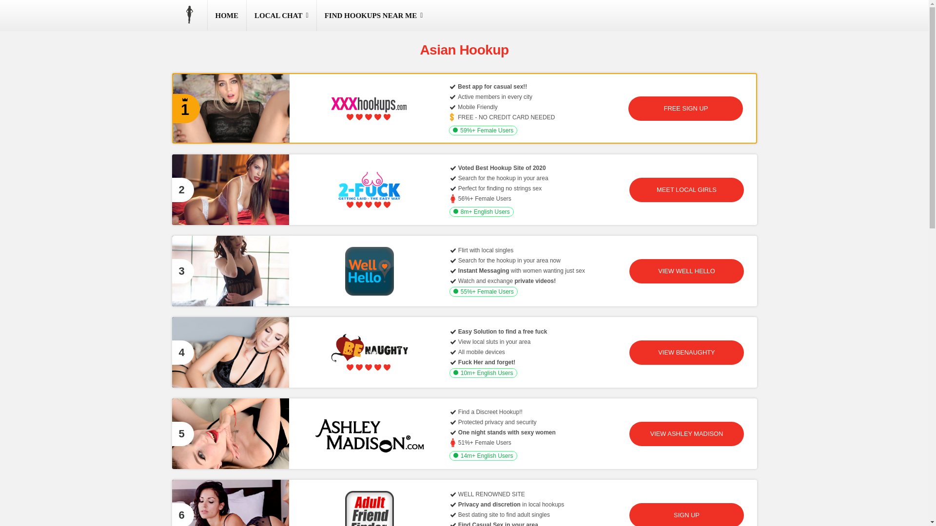 Image resolution: width=936 pixels, height=526 pixels. What do you see at coordinates (281, 16) in the screenshot?
I see `LOCAL CHAT` at bounding box center [281, 16].